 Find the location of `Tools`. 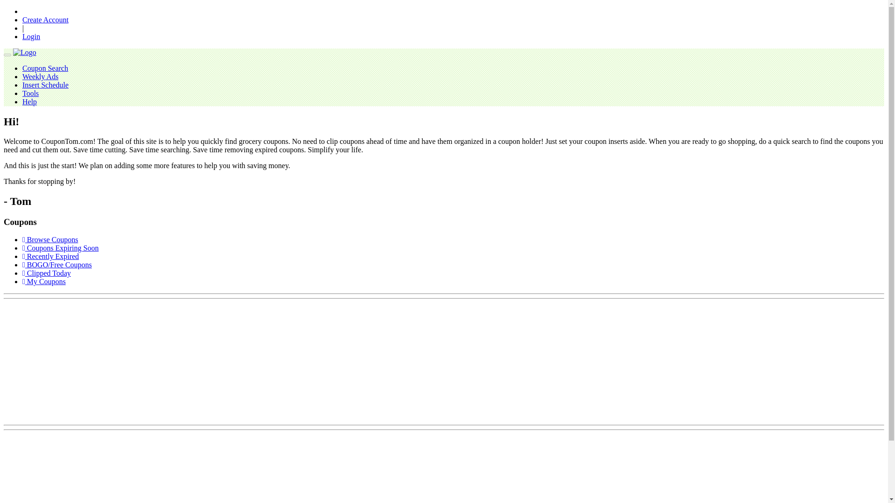

Tools is located at coordinates (30, 93).